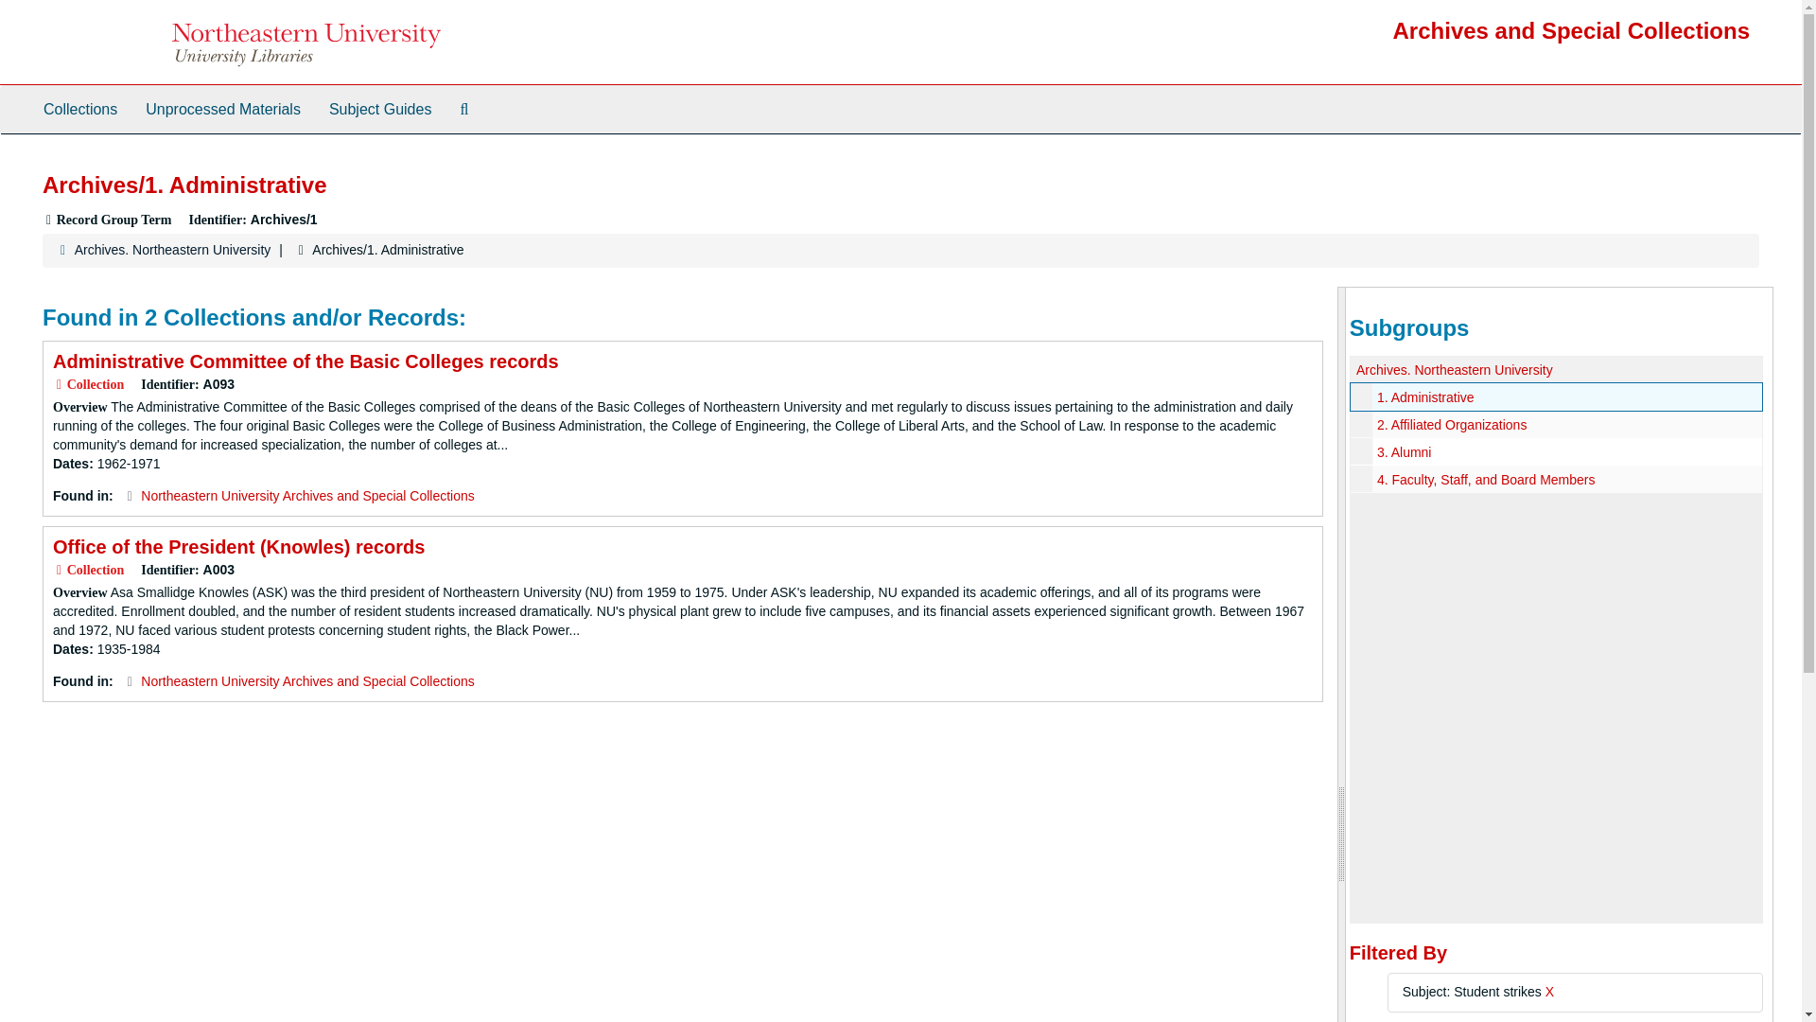 The width and height of the screenshot is (1816, 1022). Describe the element at coordinates (1451, 424) in the screenshot. I see `2. Affiliated Organizations` at that location.